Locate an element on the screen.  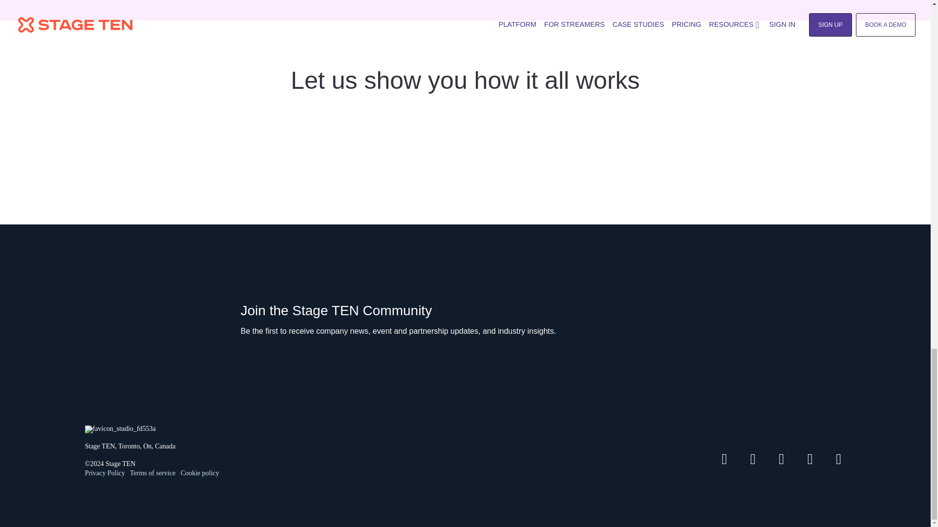
Privacy Policy is located at coordinates (111, 477).